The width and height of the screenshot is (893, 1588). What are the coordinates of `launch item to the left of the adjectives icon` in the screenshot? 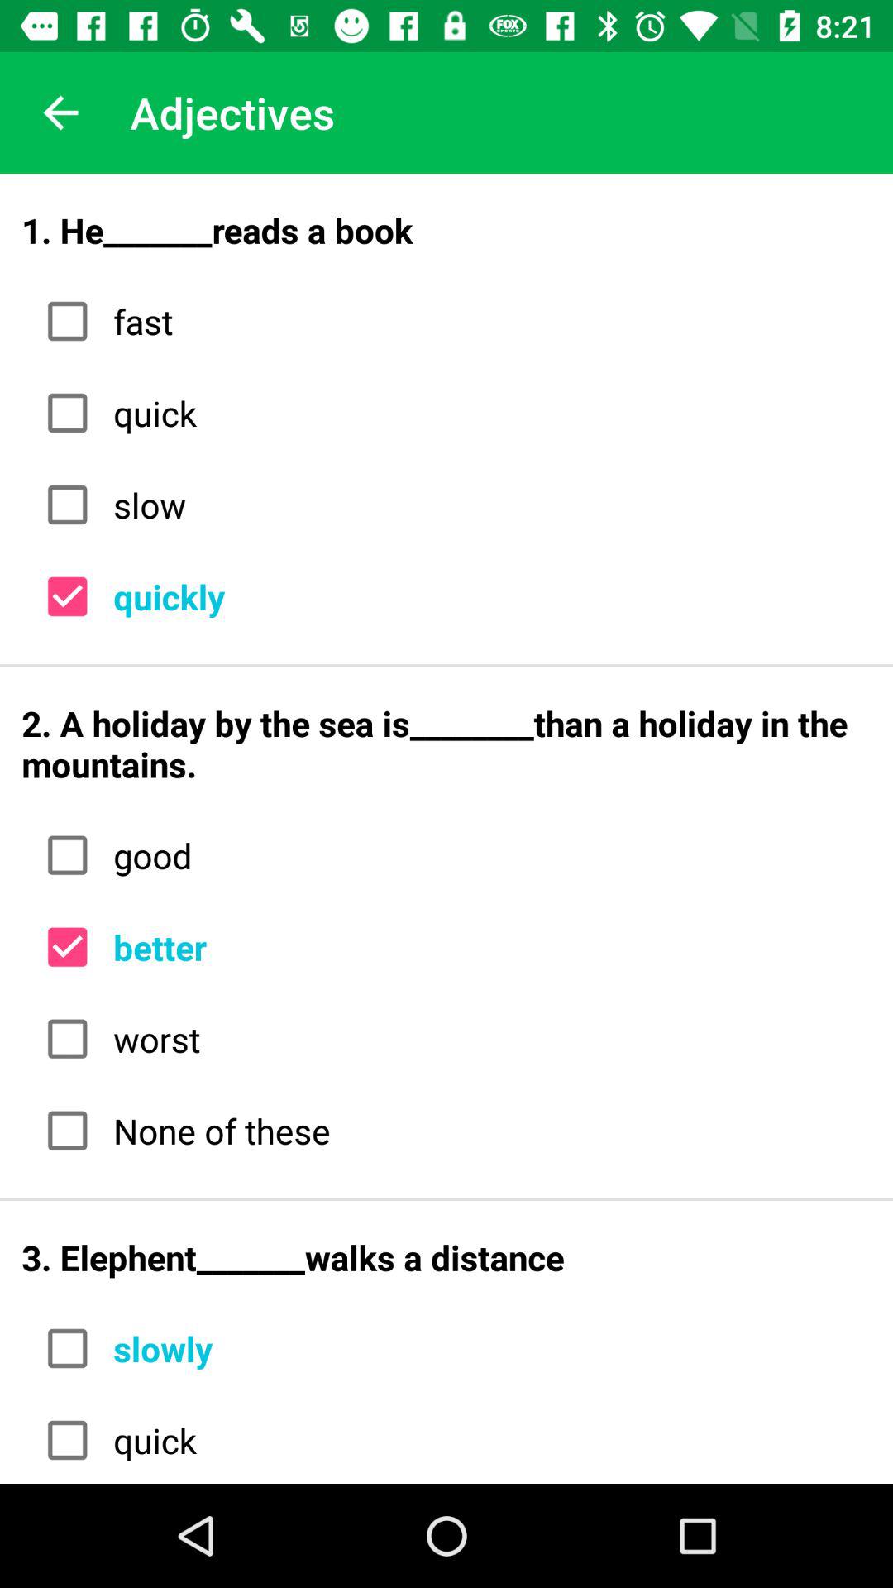 It's located at (60, 112).